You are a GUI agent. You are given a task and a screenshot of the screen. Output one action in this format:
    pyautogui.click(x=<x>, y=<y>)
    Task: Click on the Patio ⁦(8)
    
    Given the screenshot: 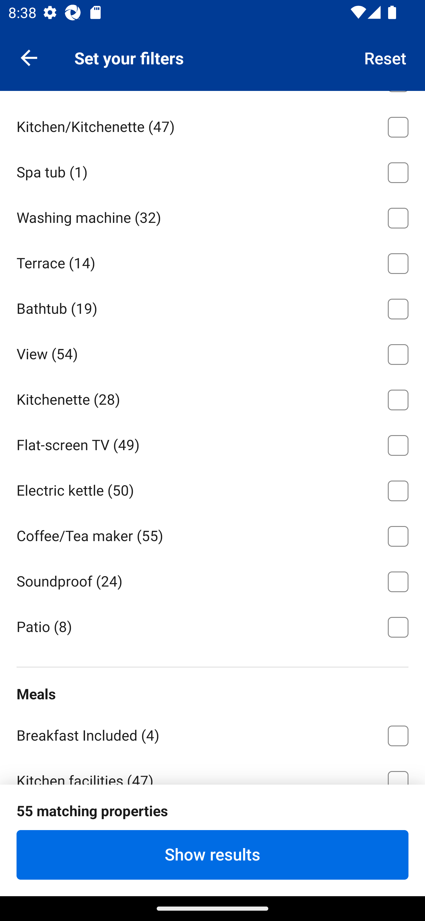 What is the action you would take?
    pyautogui.click(x=212, y=626)
    